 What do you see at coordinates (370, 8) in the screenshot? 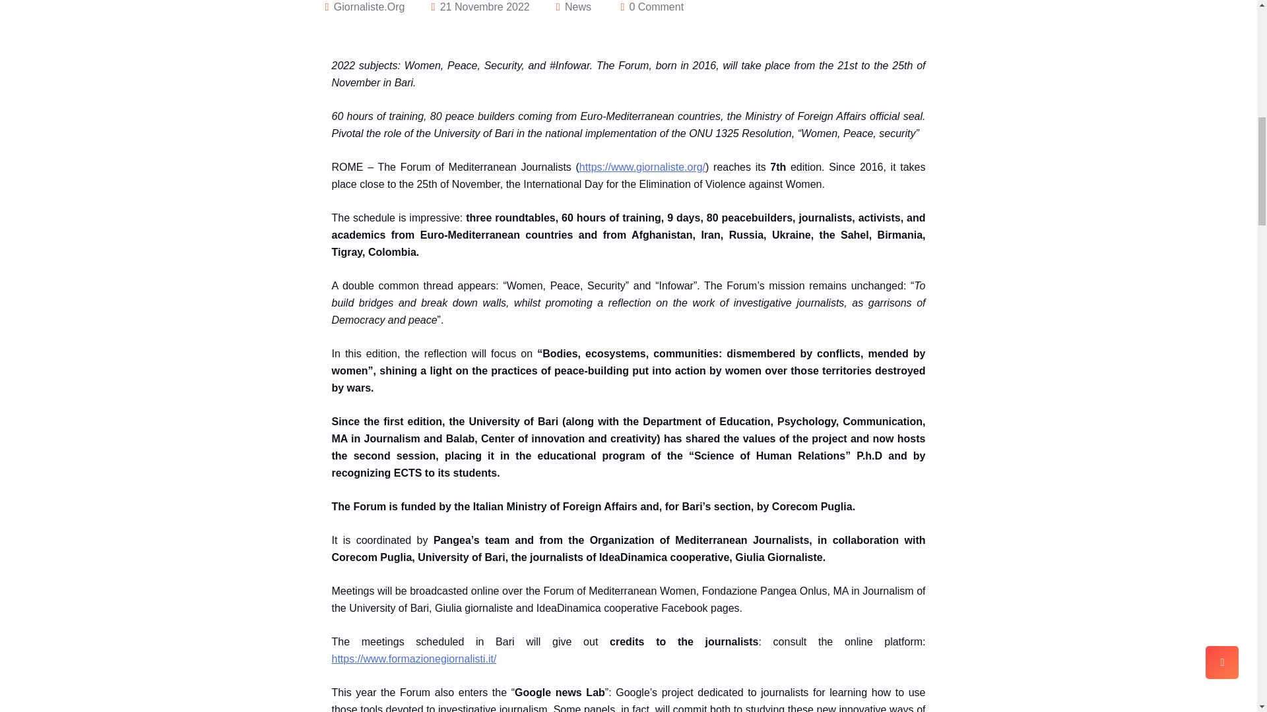
I see `Giornaliste.Org` at bounding box center [370, 8].